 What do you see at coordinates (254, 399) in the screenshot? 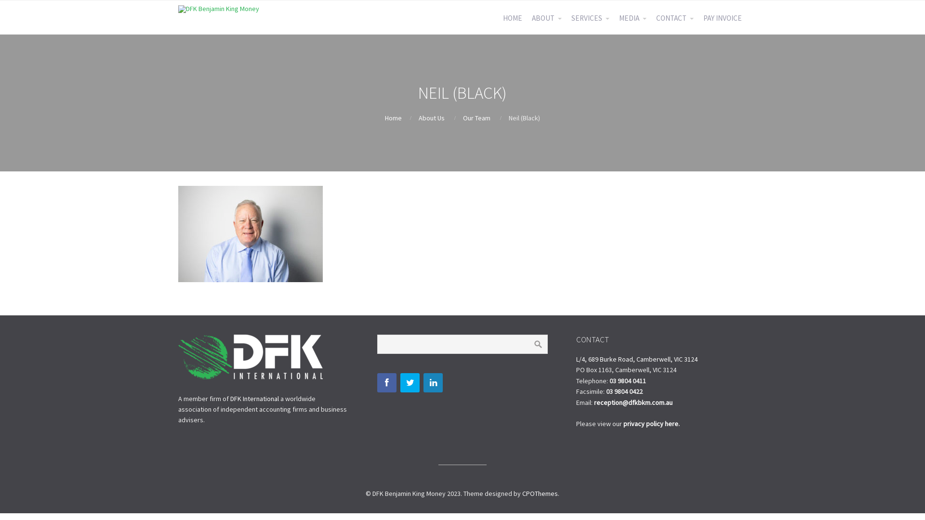
I see `DFK International` at bounding box center [254, 399].